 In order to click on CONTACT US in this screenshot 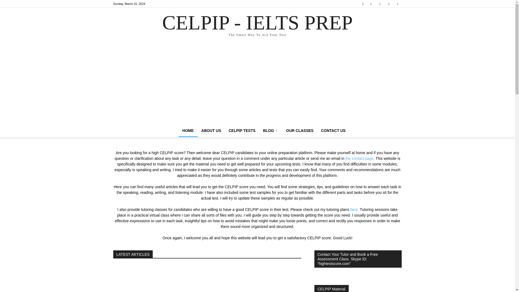, I will do `click(333, 130)`.